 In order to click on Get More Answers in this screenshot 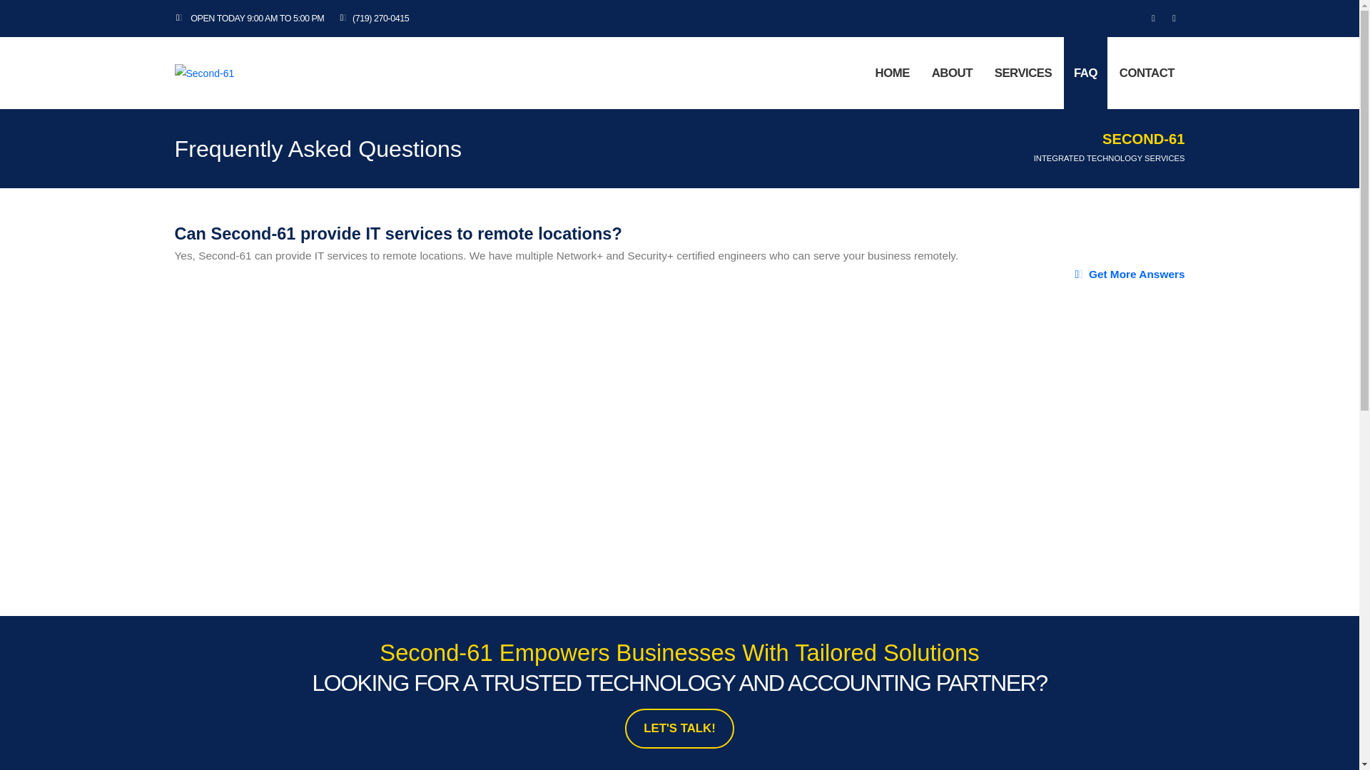, I will do `click(1129, 274)`.